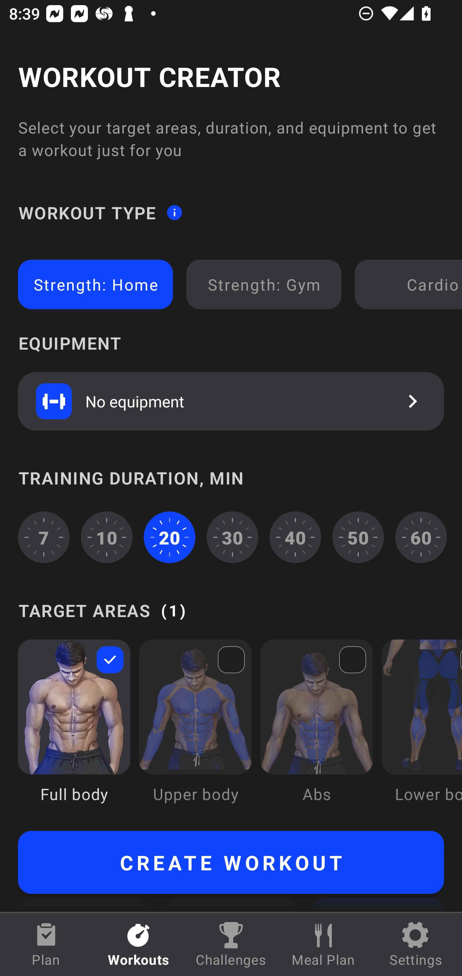 Image resolution: width=462 pixels, height=976 pixels. Describe the element at coordinates (264, 284) in the screenshot. I see `Strength: Gym` at that location.